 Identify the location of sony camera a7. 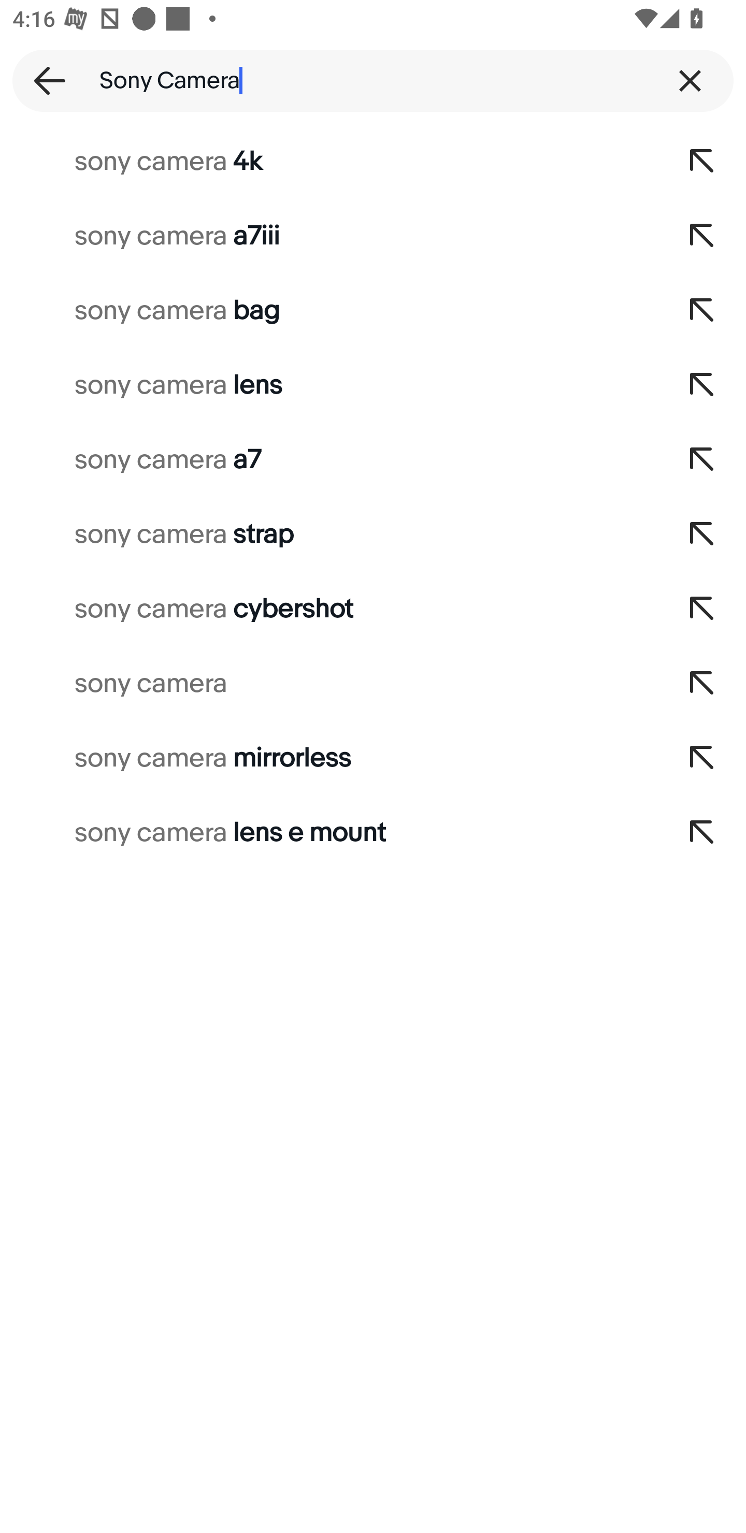
(329, 460).